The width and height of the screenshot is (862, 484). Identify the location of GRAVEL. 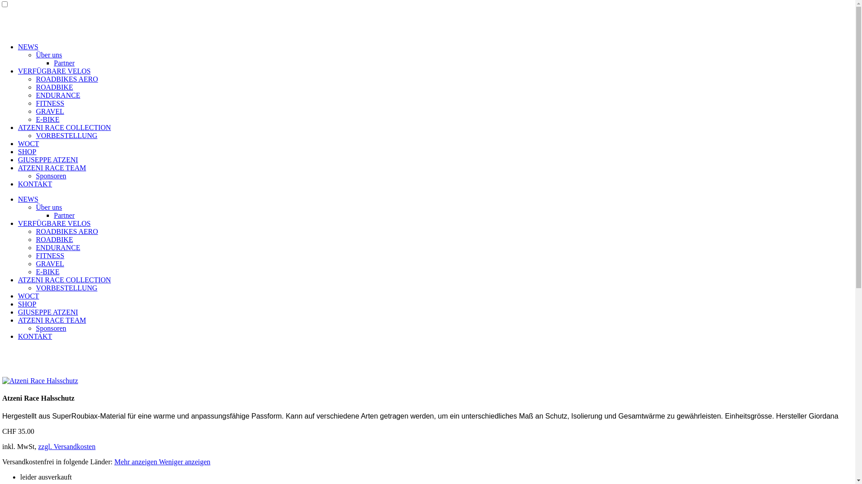
(50, 264).